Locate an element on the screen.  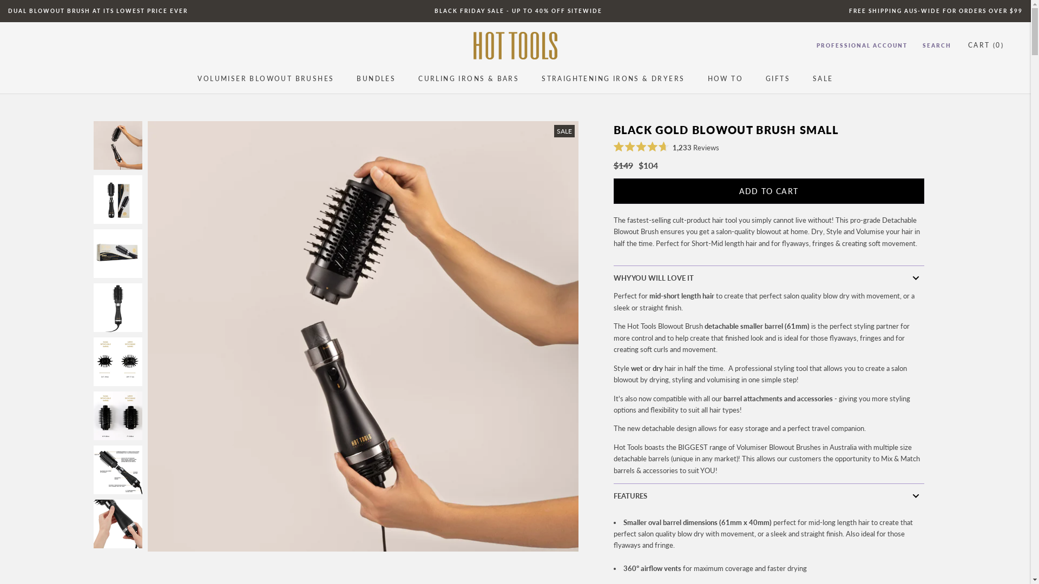
GIFTS is located at coordinates (778, 79).